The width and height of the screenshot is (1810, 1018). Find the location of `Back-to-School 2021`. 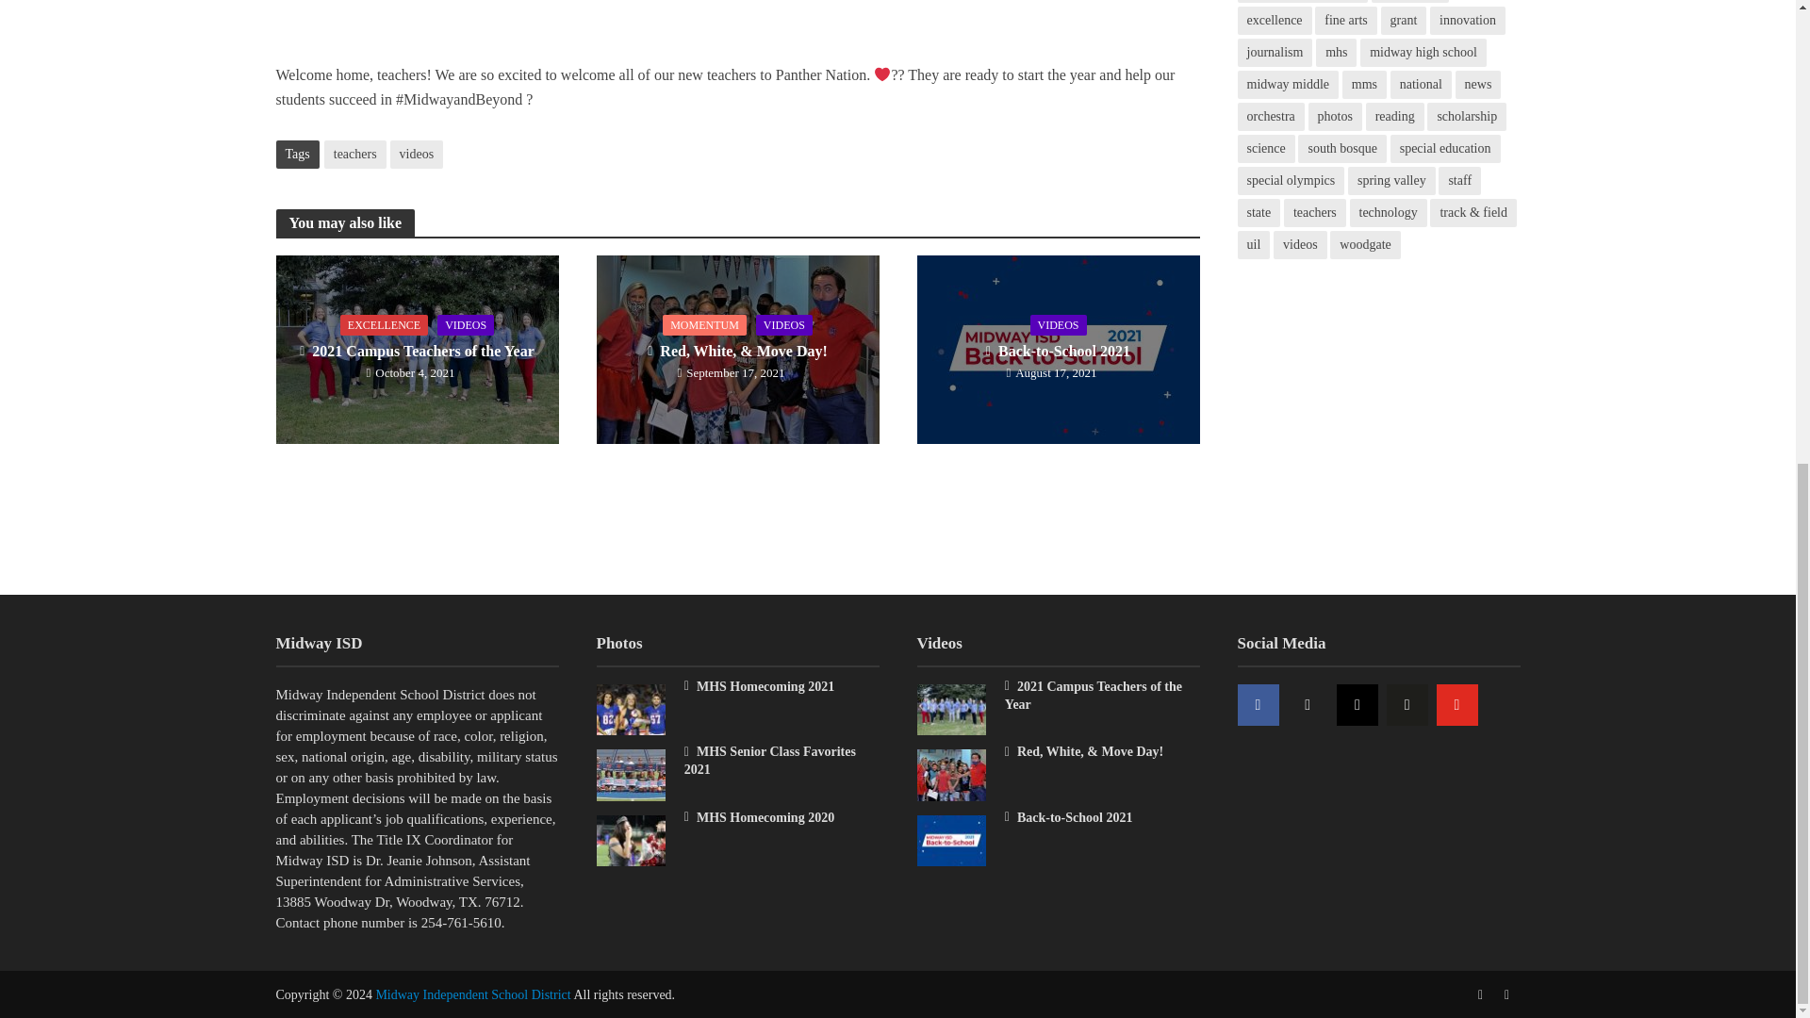

Back-to-School 2021 is located at coordinates (1057, 348).